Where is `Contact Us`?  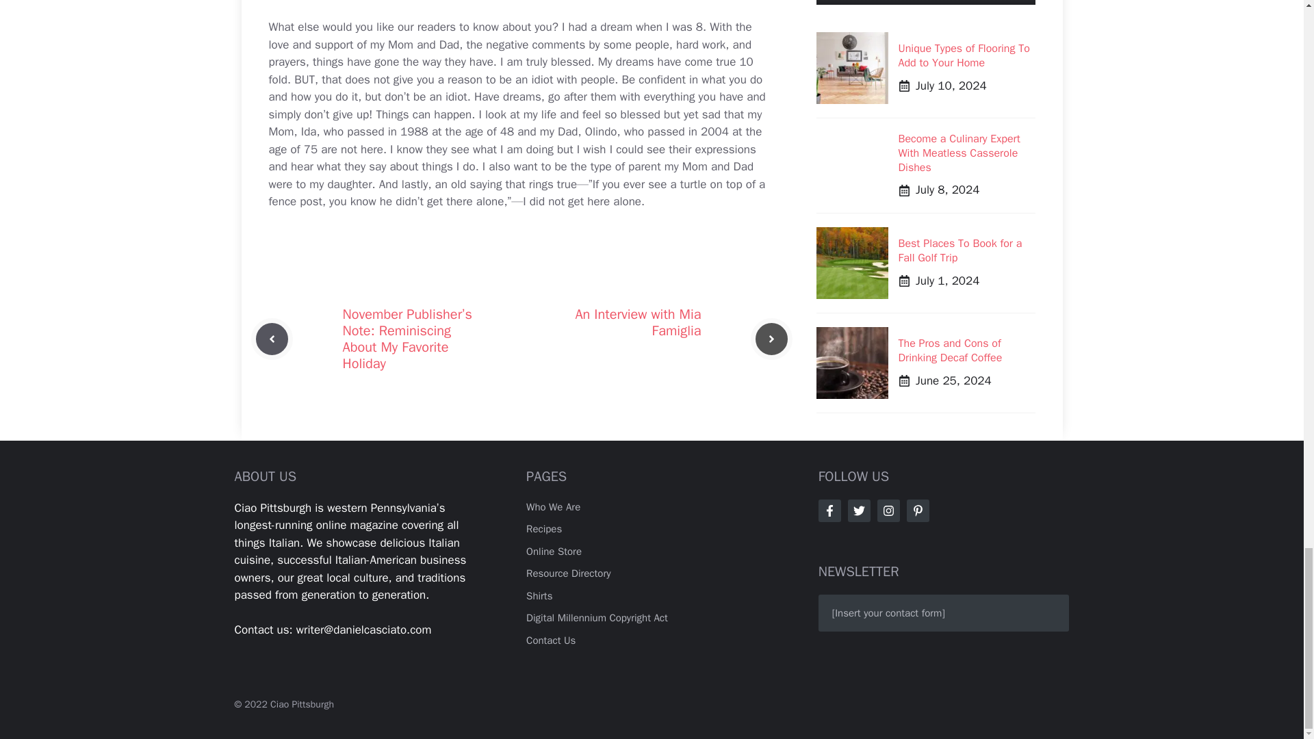 Contact Us is located at coordinates (550, 640).